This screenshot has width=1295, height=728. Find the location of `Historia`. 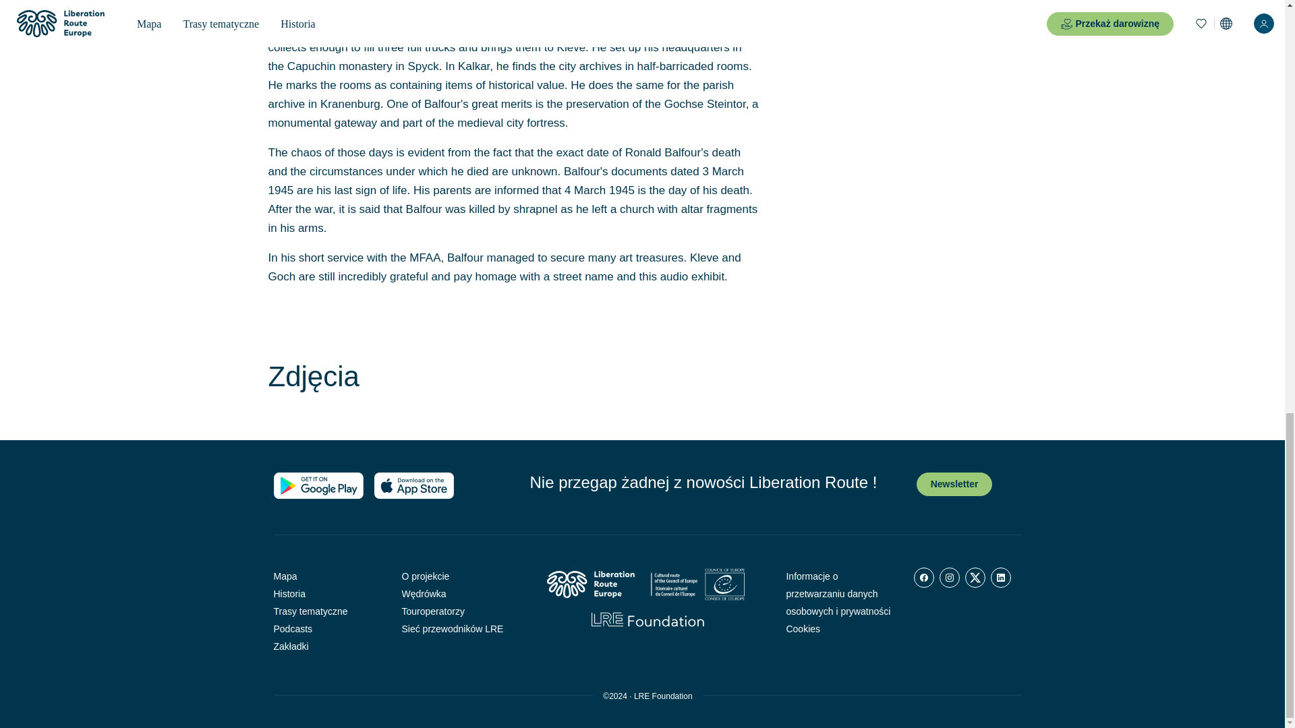

Historia is located at coordinates (328, 594).